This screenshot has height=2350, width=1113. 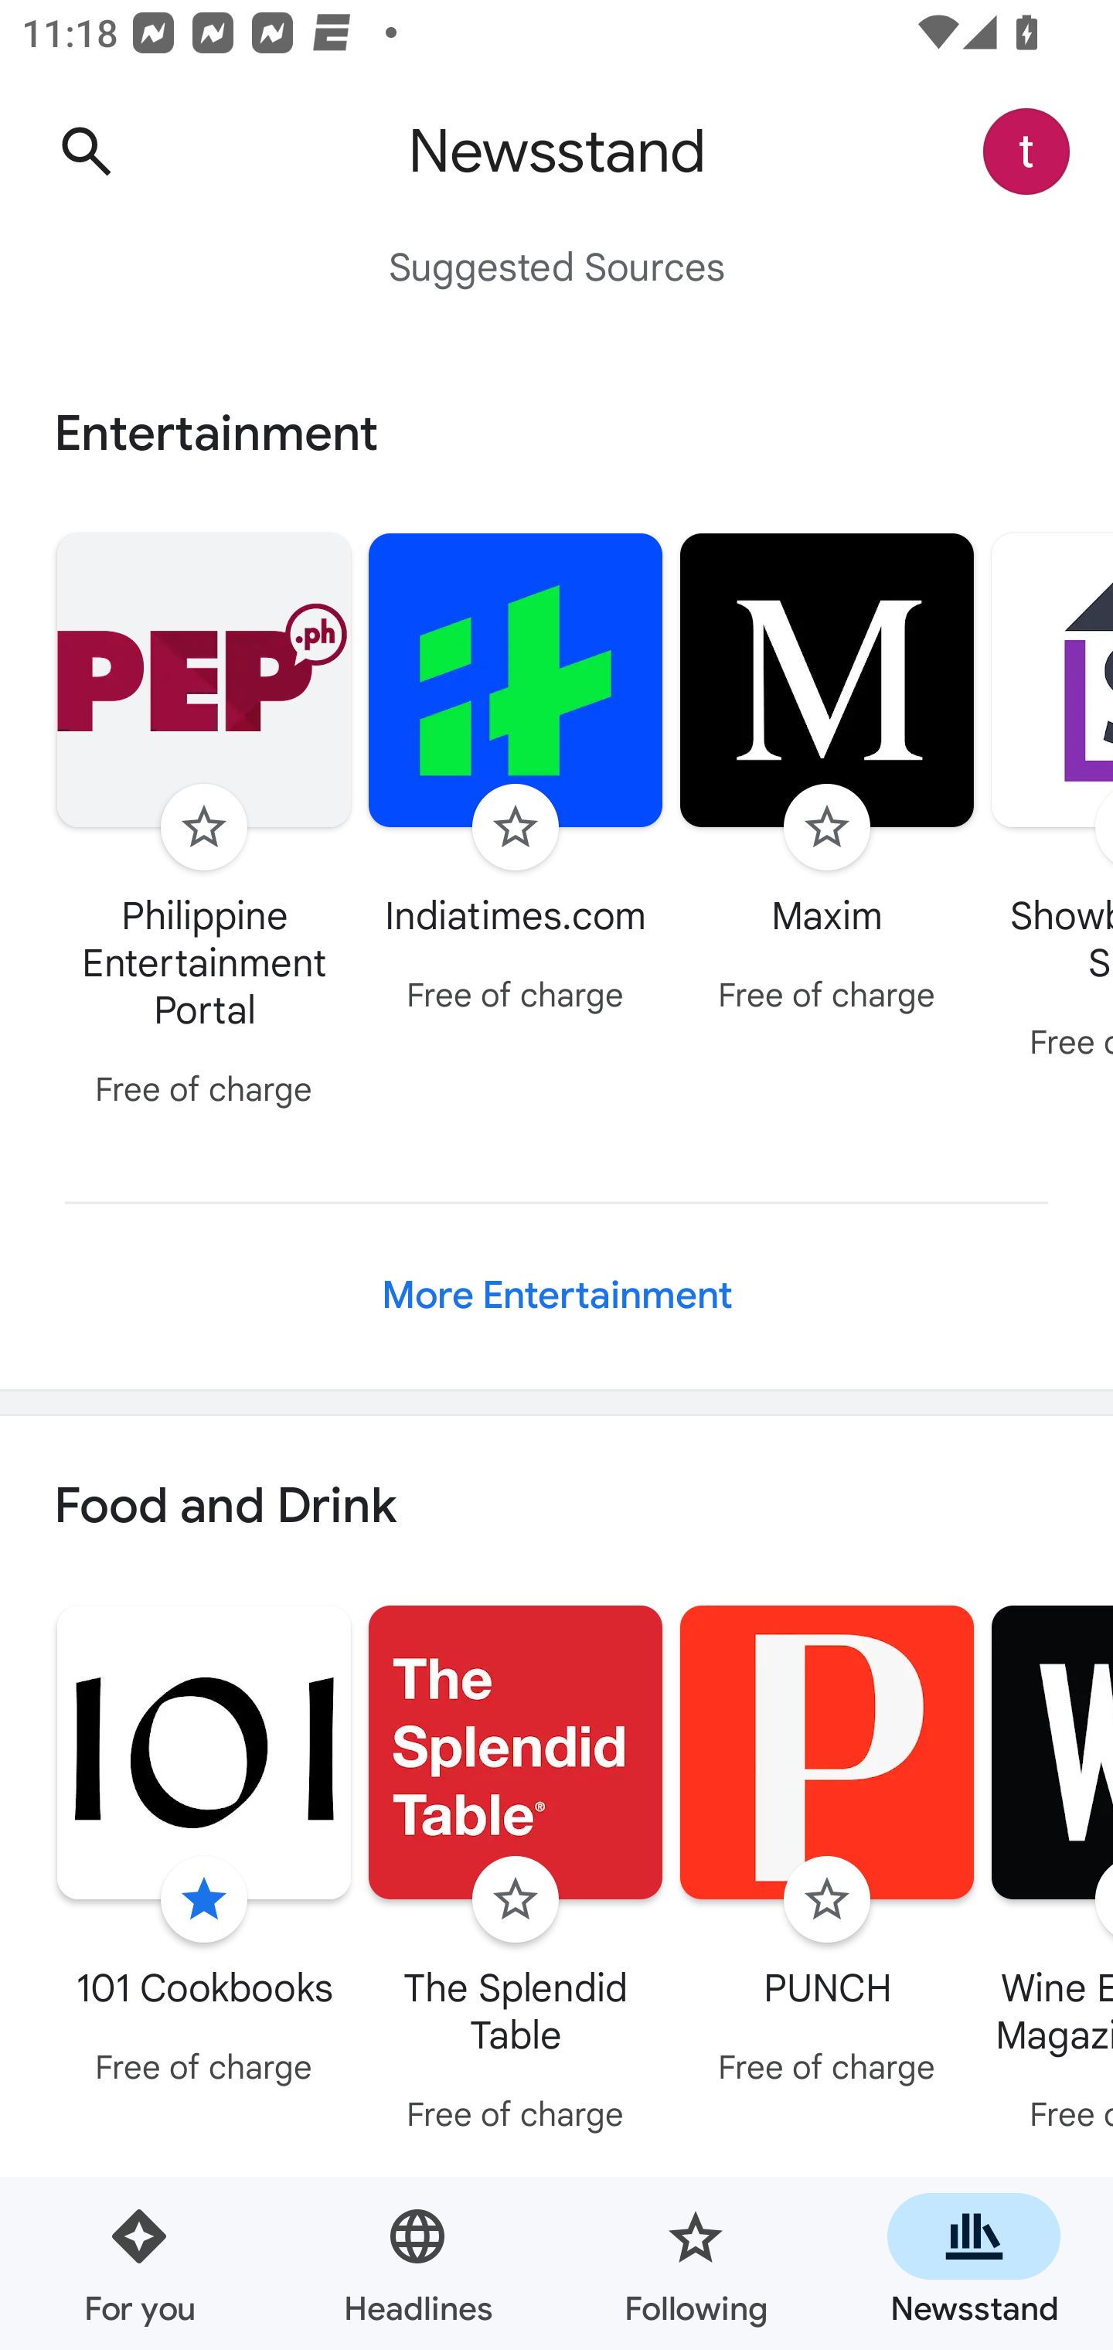 I want to click on Newsstand, so click(x=974, y=2263).